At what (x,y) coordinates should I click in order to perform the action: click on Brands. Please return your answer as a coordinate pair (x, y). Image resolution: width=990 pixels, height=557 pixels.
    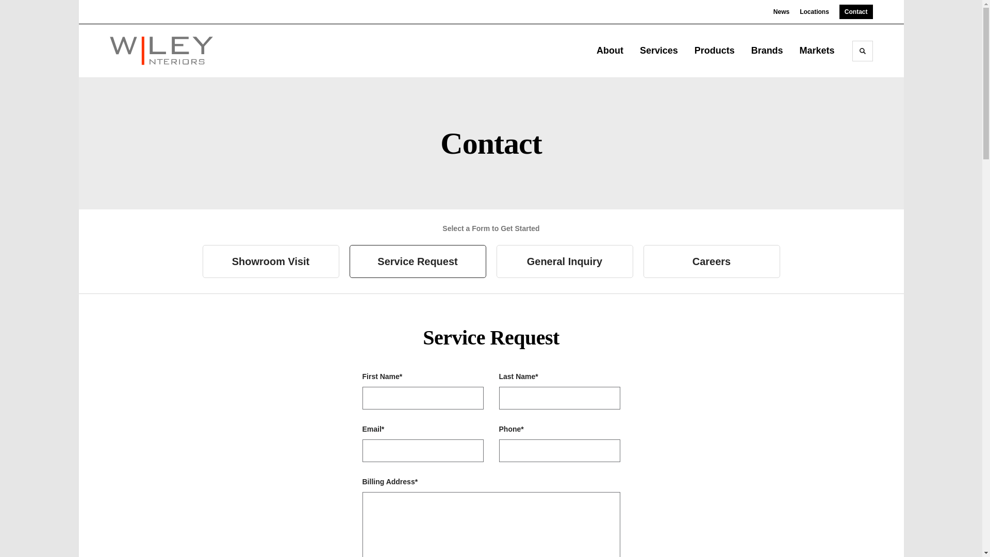
    Looking at the image, I should click on (767, 51).